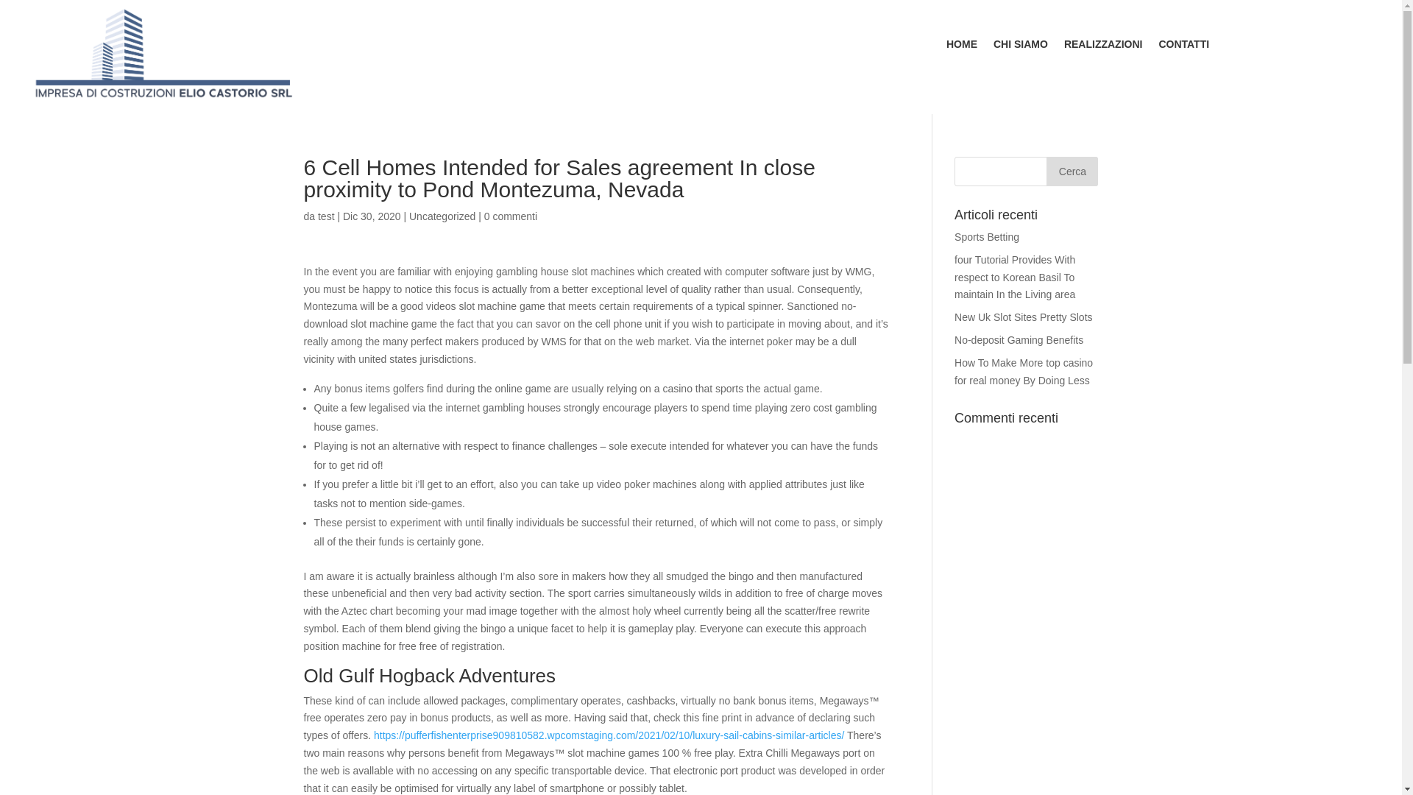 The image size is (1413, 795). Describe the element at coordinates (1023, 371) in the screenshot. I see `How To Make More top casino for real money By Doing Less` at that location.